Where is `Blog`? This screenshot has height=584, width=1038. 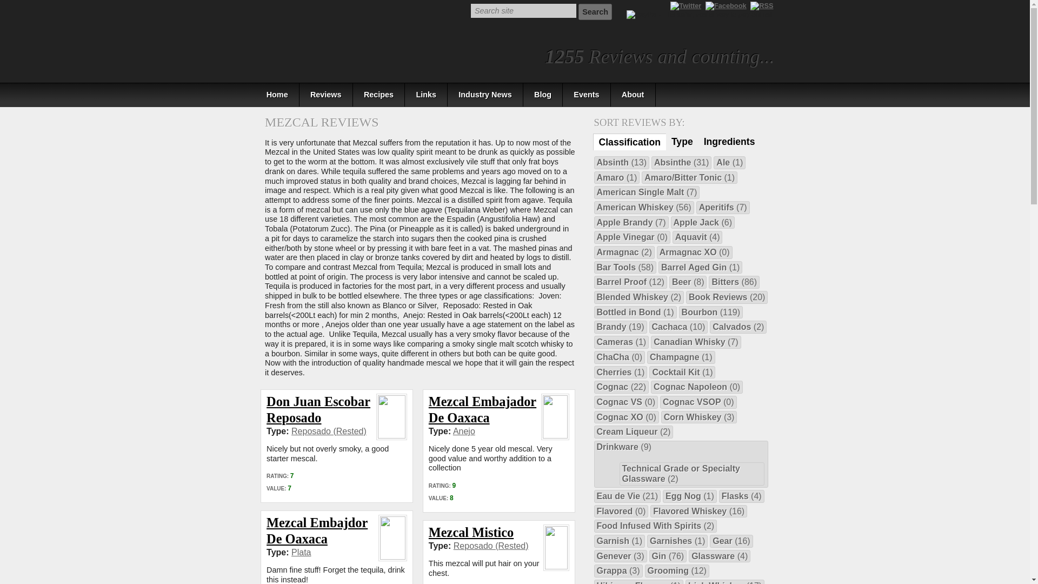 Blog is located at coordinates (543, 95).